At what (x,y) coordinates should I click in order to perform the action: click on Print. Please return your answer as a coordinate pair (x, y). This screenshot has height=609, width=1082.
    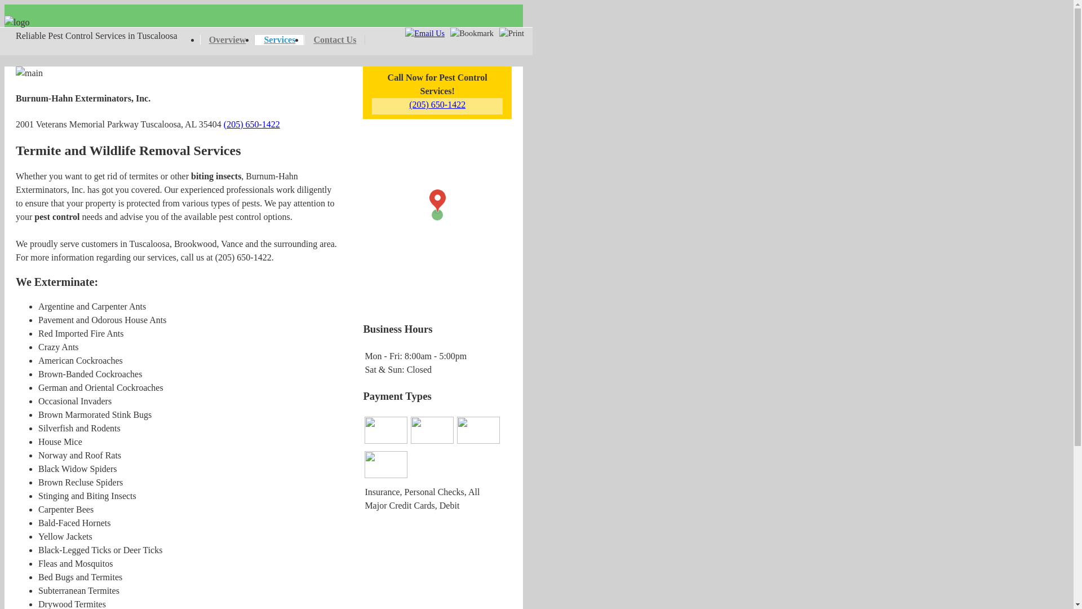
    Looking at the image, I should click on (512, 34).